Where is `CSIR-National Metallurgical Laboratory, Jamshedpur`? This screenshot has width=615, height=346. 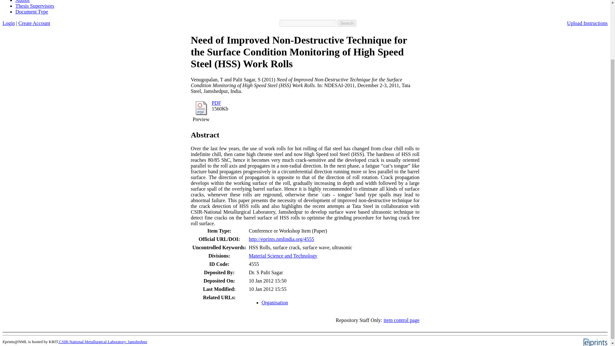 CSIR-National Metallurgical Laboratory, Jamshedpur is located at coordinates (103, 342).